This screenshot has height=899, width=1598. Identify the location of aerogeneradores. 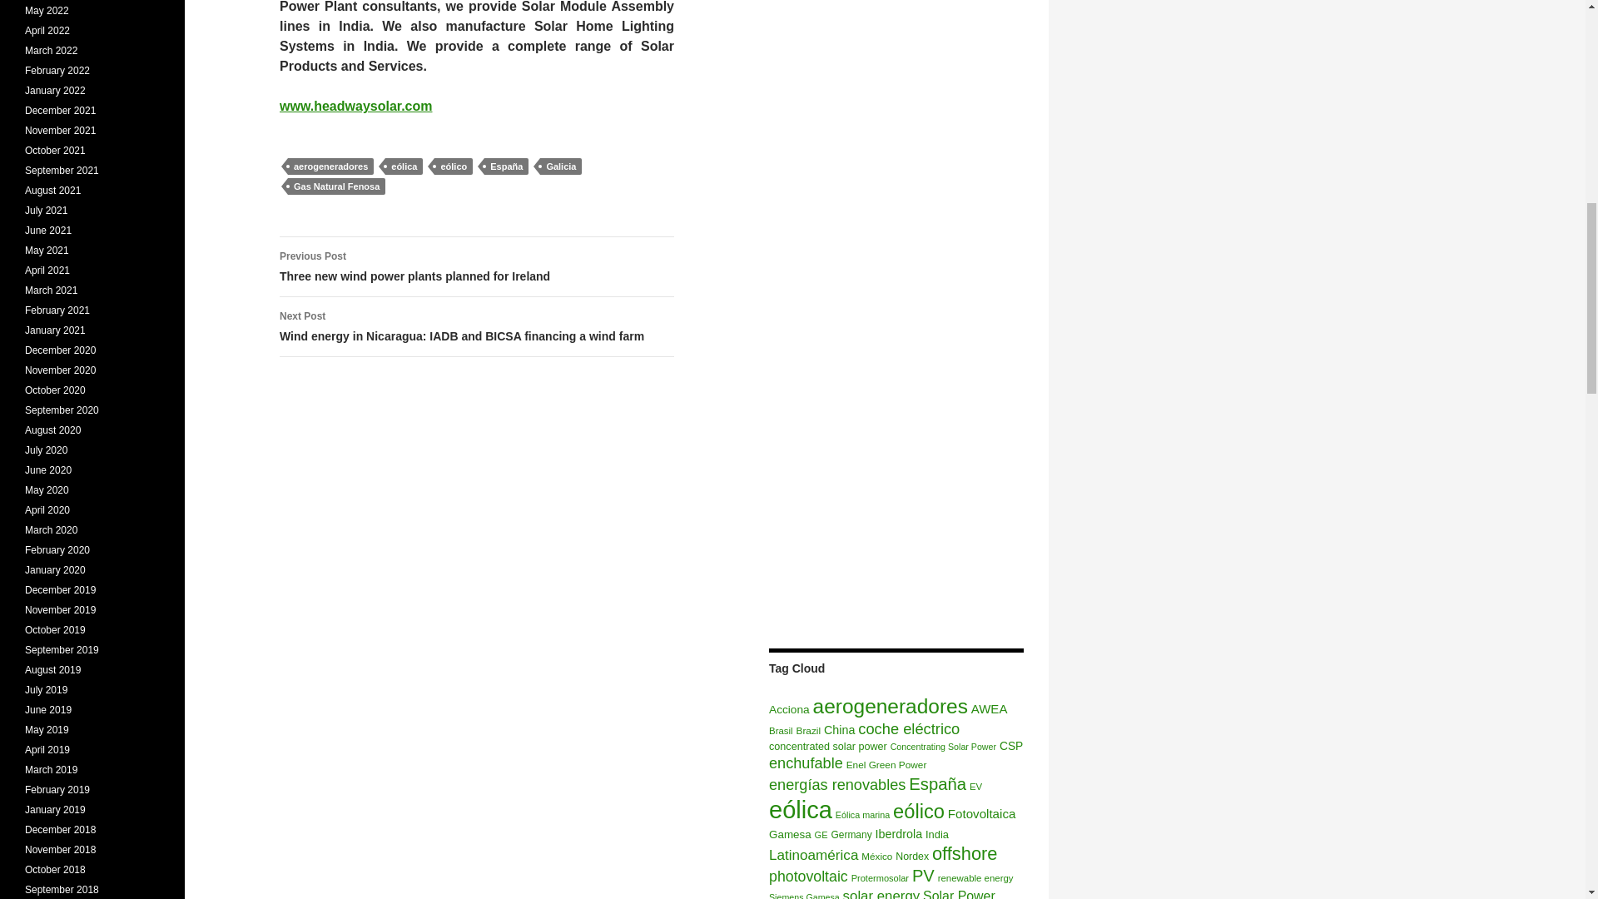
(330, 166).